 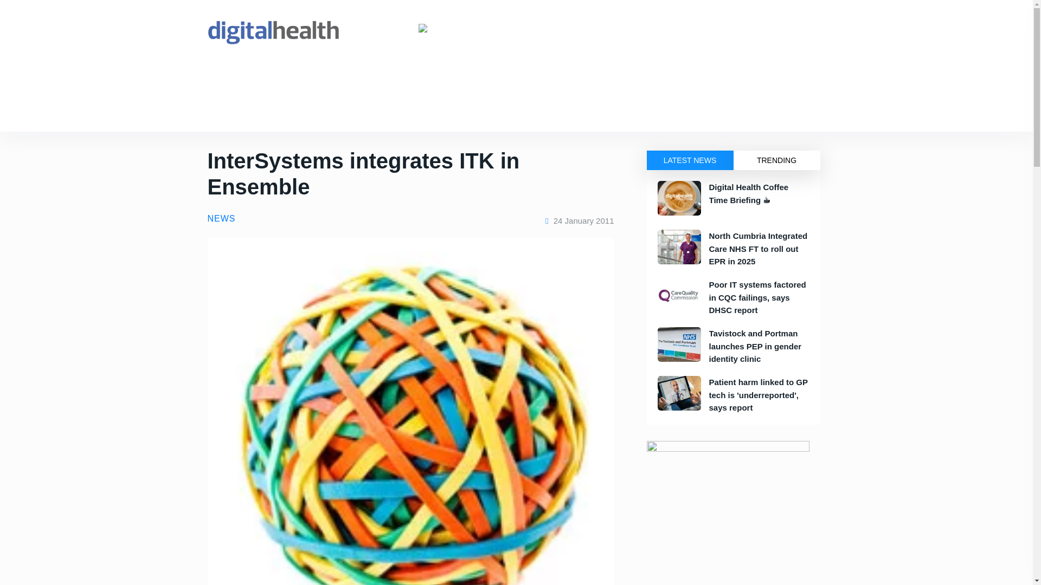 I want to click on Podcast, so click(x=359, y=113).